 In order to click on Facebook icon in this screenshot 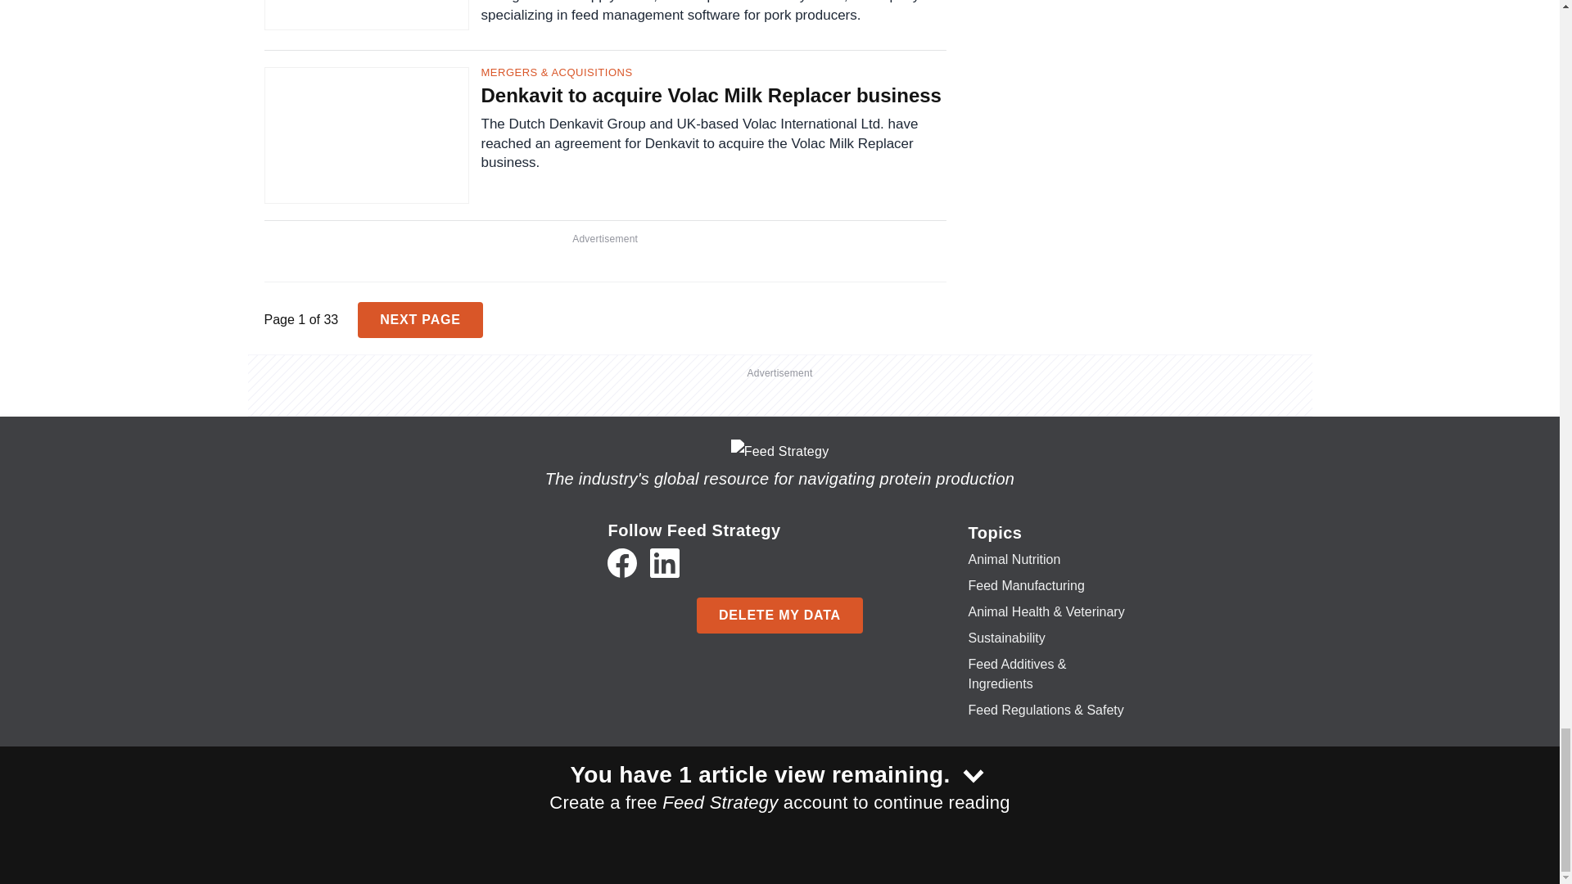, I will do `click(621, 563)`.